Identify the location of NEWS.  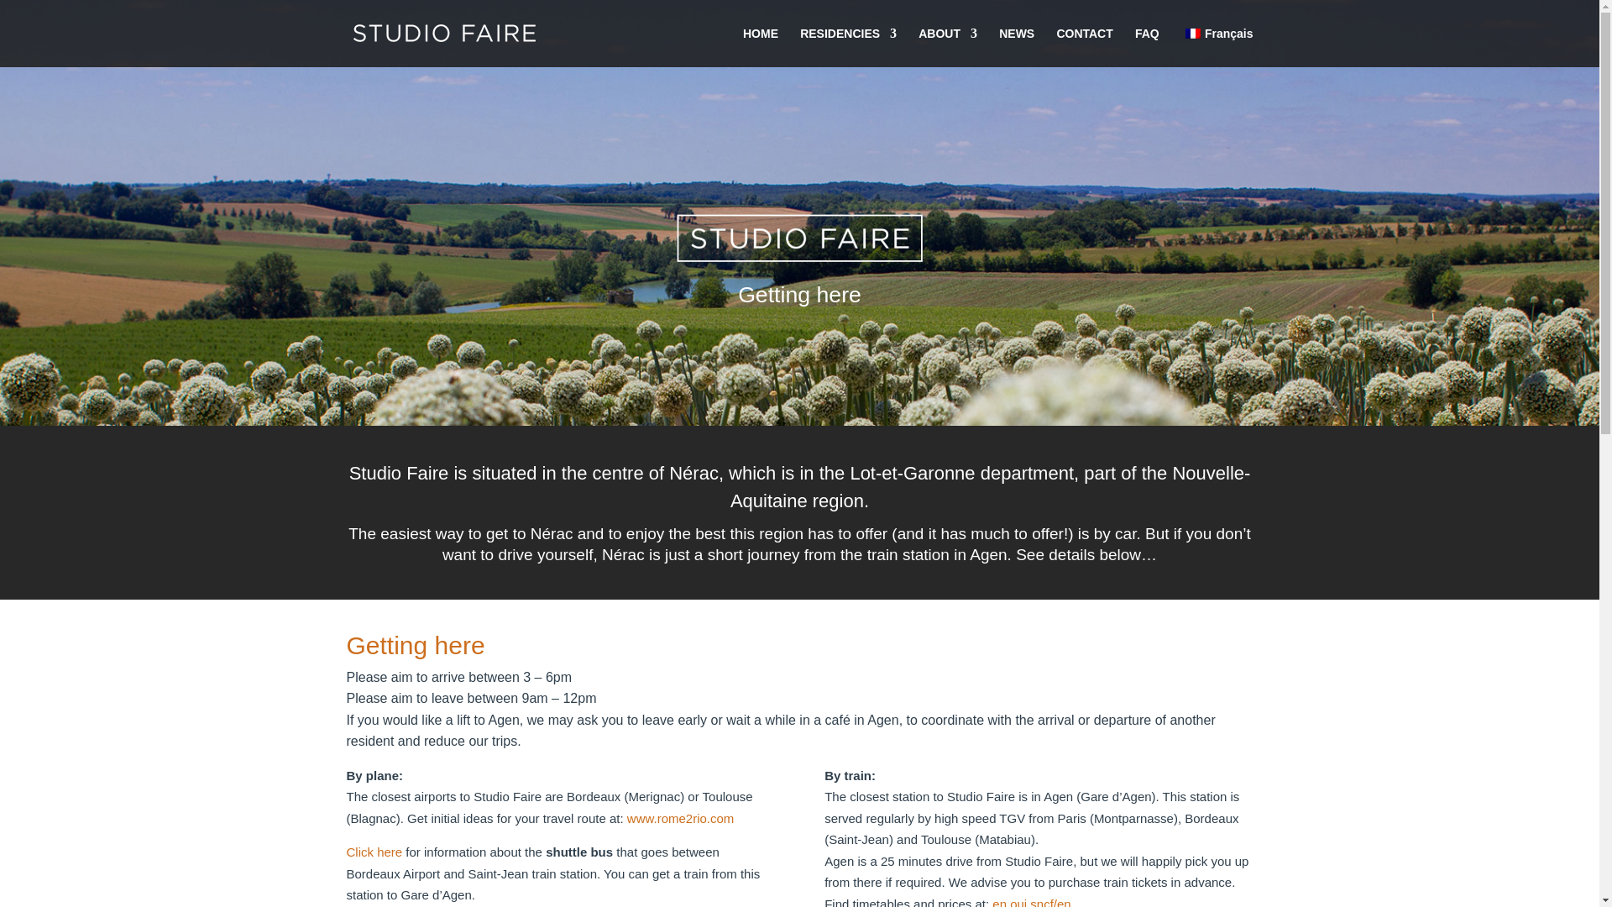
(1017, 47).